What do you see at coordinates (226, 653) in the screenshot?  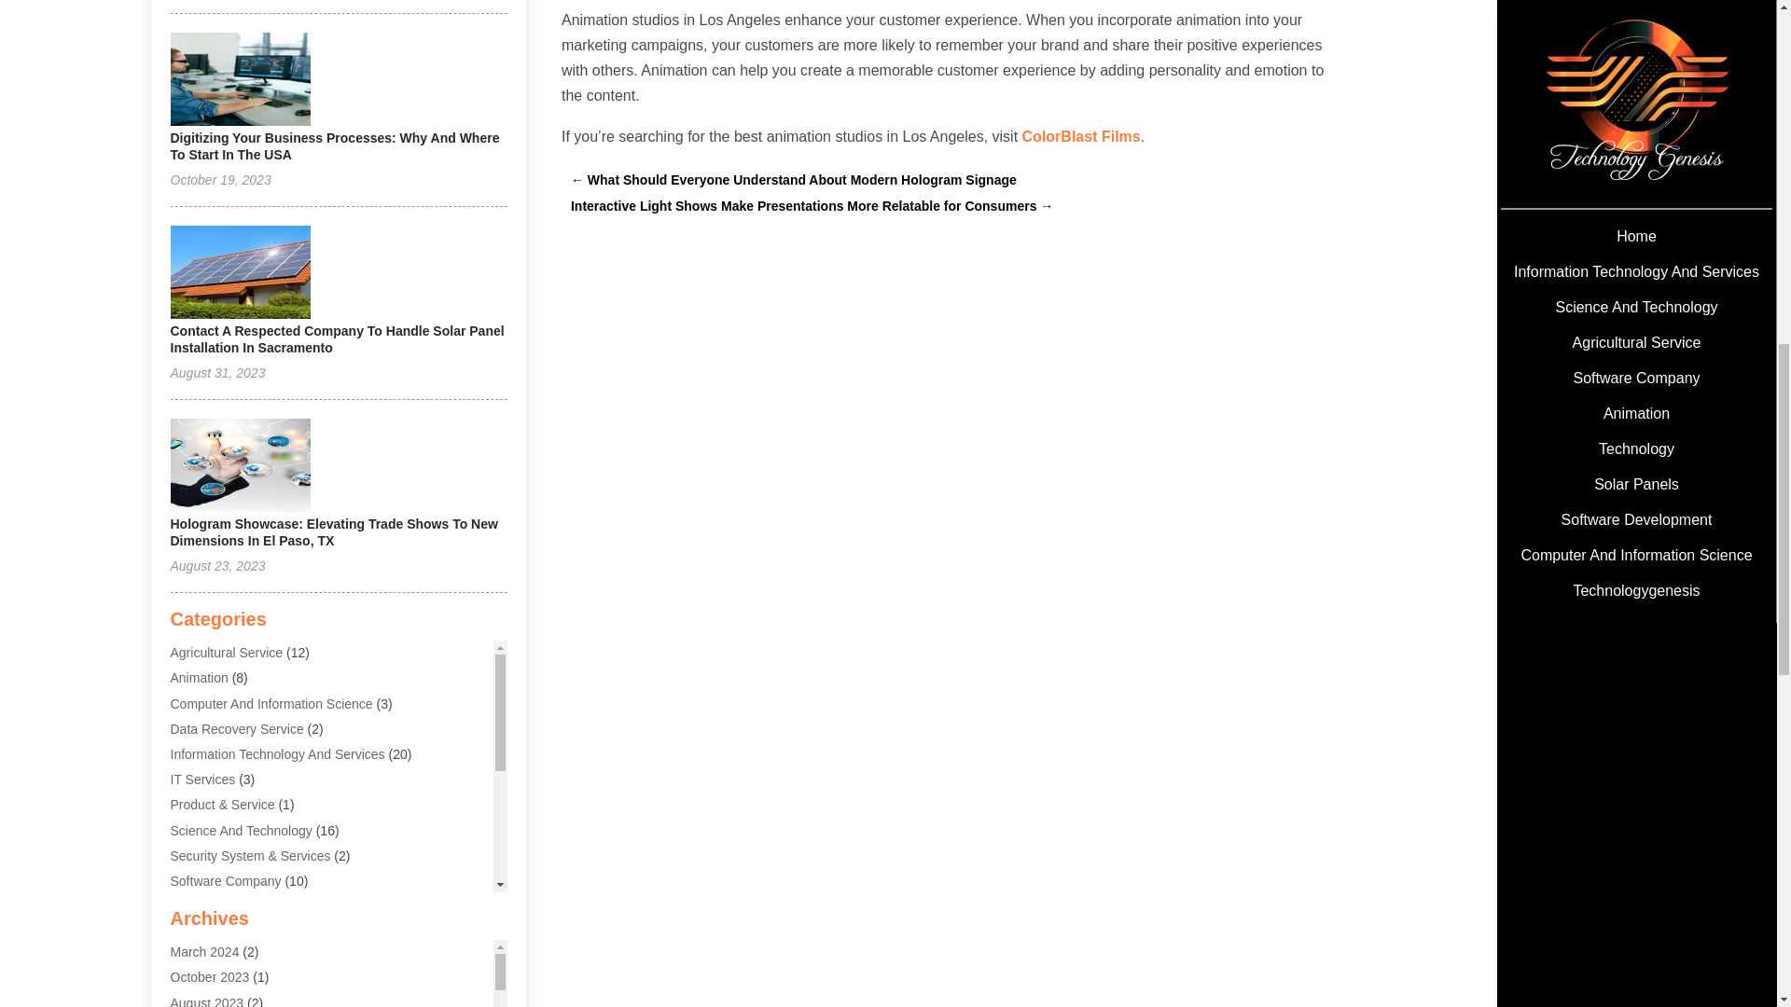 I see `Agricultural Service` at bounding box center [226, 653].